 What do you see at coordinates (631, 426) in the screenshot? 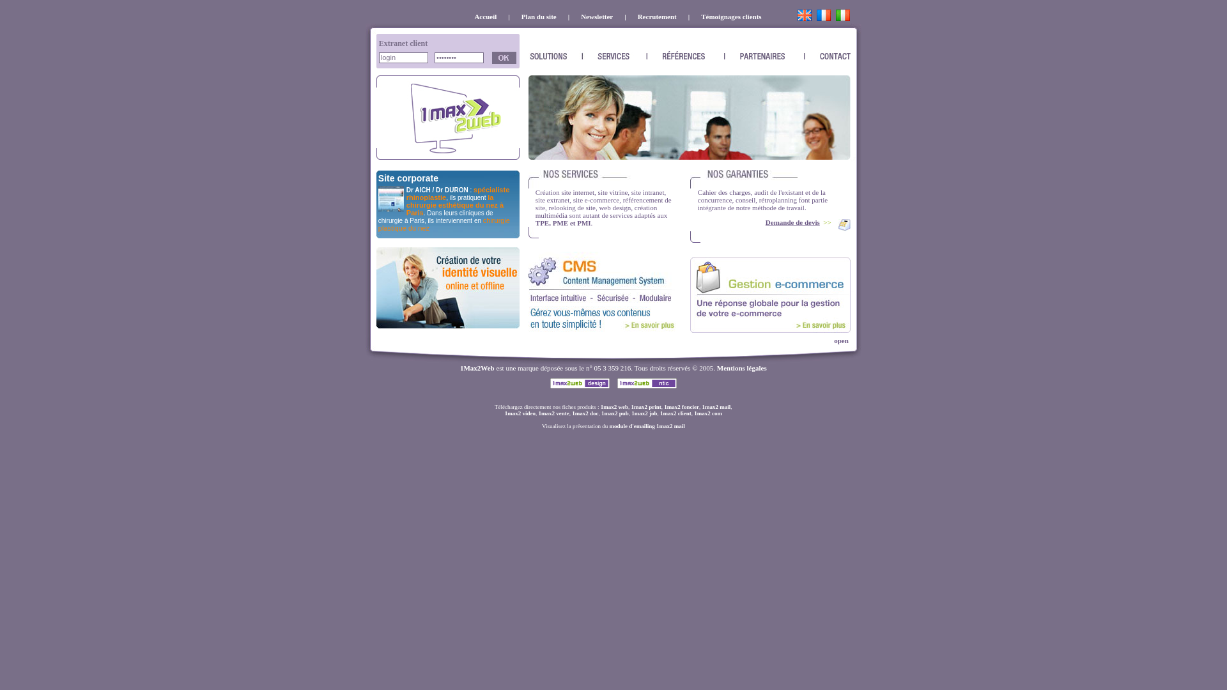
I see `module d'emailing` at bounding box center [631, 426].